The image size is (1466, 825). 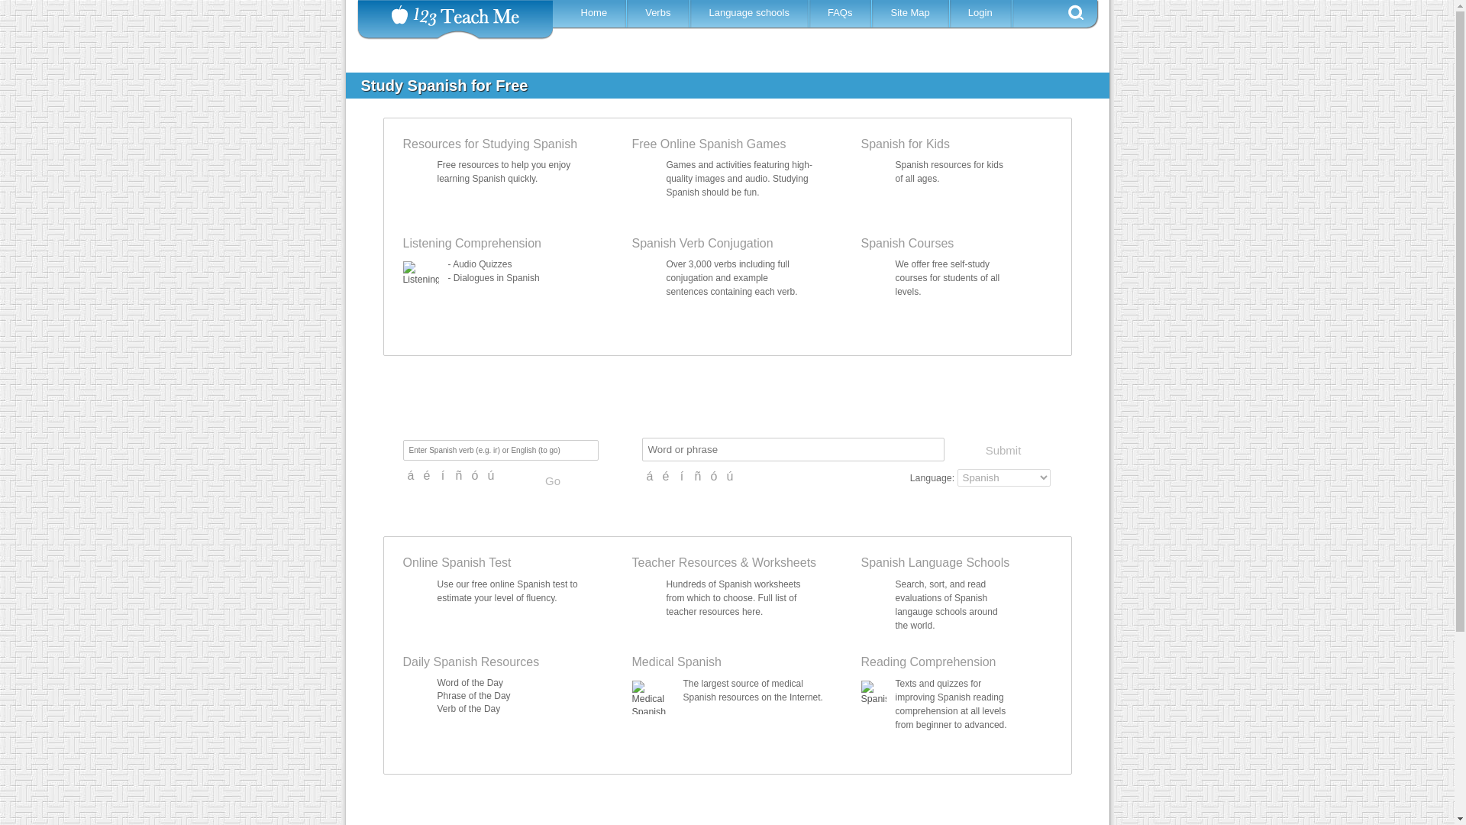 What do you see at coordinates (709, 144) in the screenshot?
I see `Online Spanish Games` at bounding box center [709, 144].